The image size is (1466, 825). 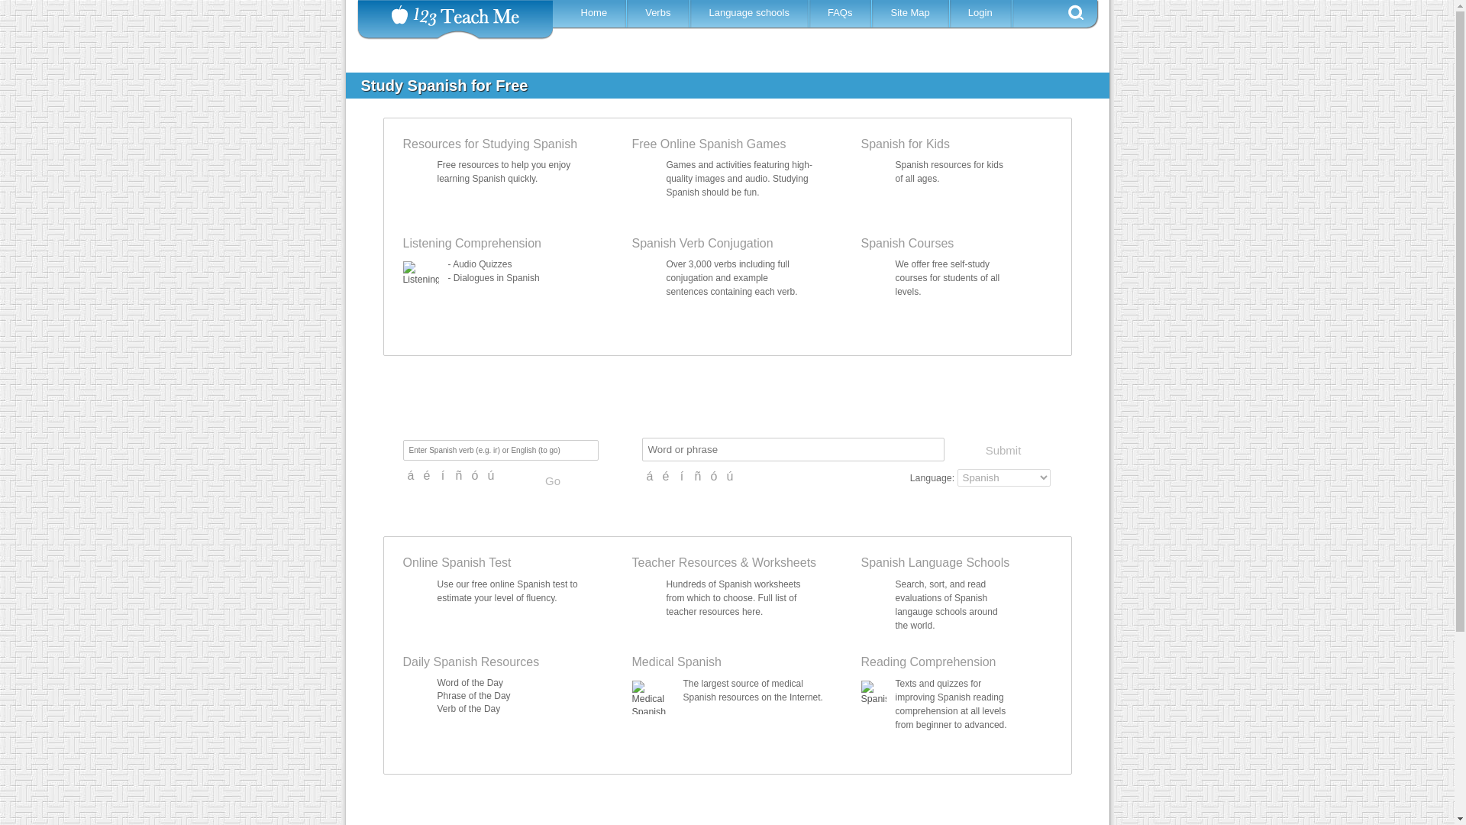 What do you see at coordinates (709, 144) in the screenshot?
I see `Online Spanish Games` at bounding box center [709, 144].